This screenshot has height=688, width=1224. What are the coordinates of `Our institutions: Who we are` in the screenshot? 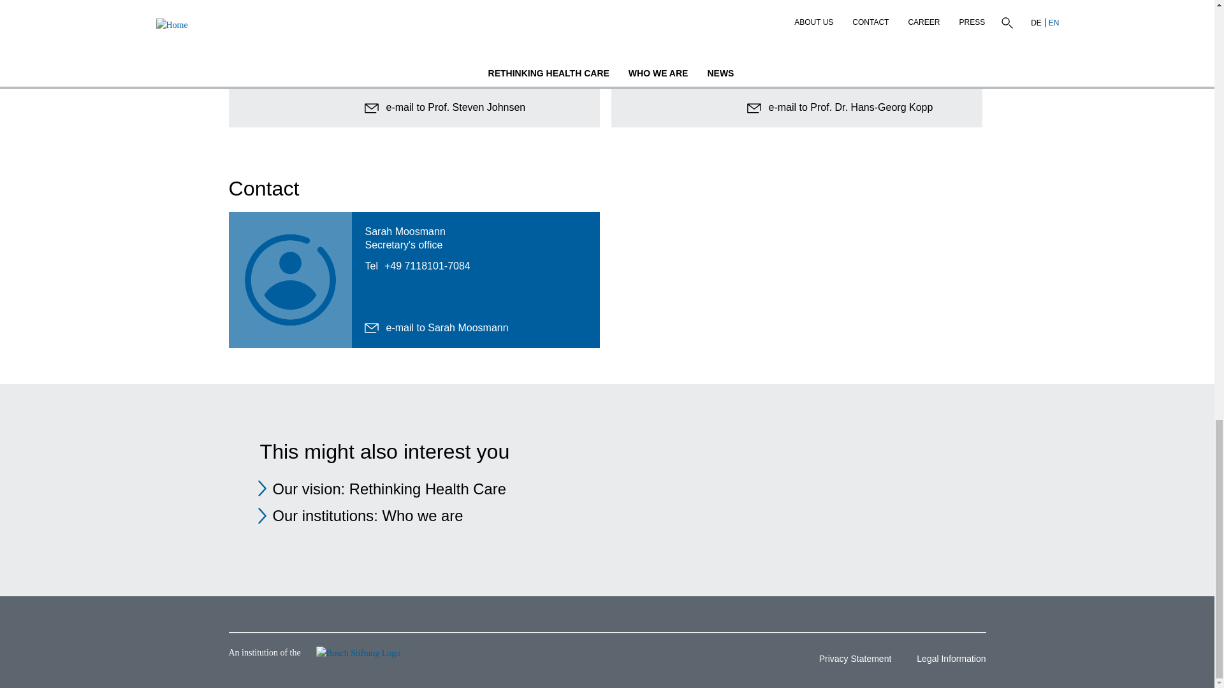 It's located at (368, 515).